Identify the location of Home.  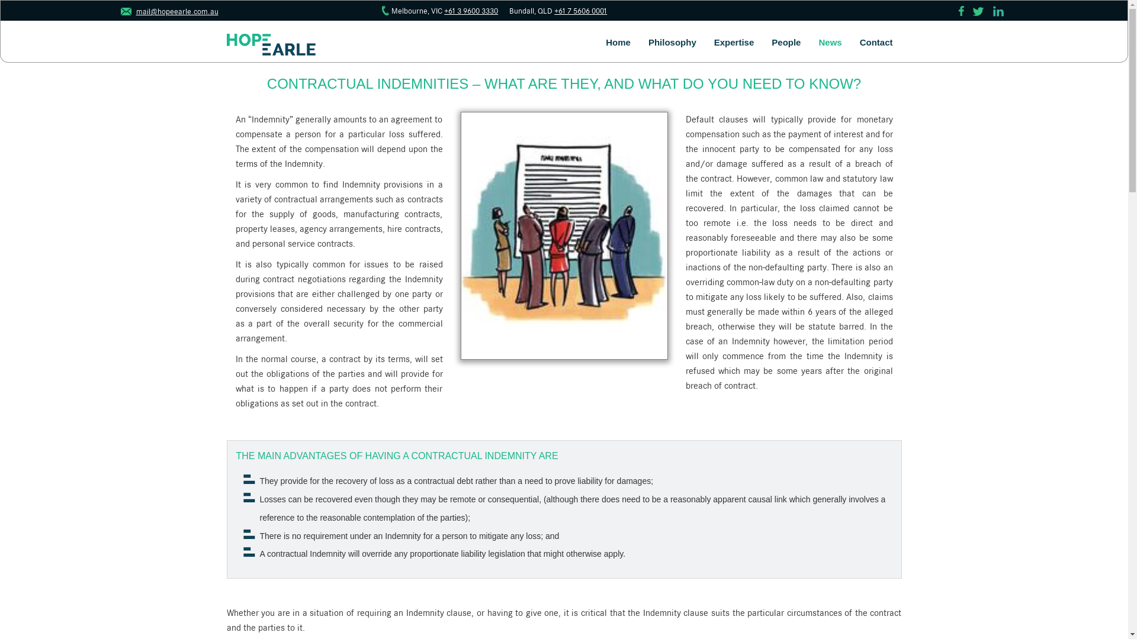
(618, 43).